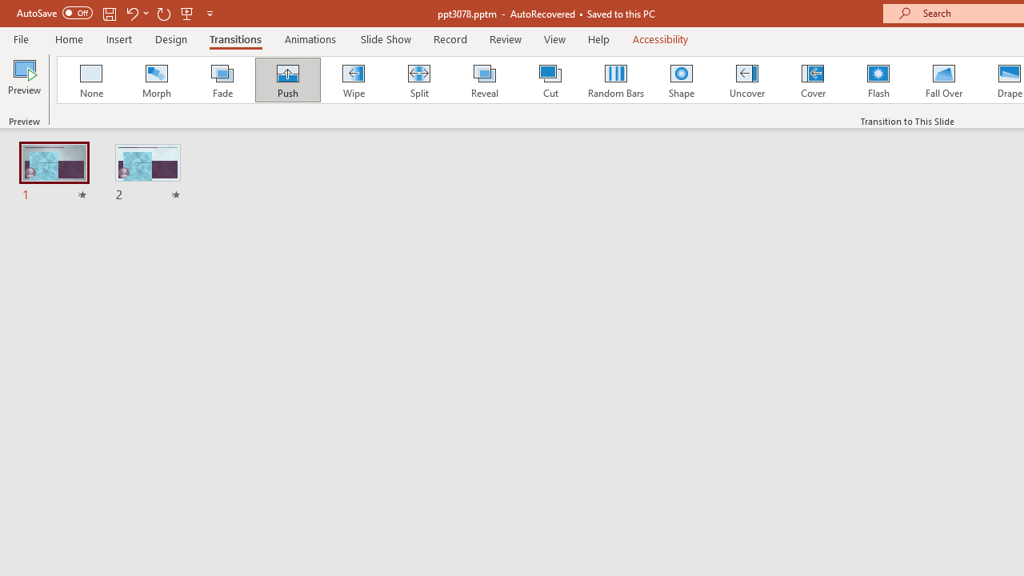 The height and width of the screenshot is (576, 1024). What do you see at coordinates (484, 80) in the screenshot?
I see `Reveal` at bounding box center [484, 80].